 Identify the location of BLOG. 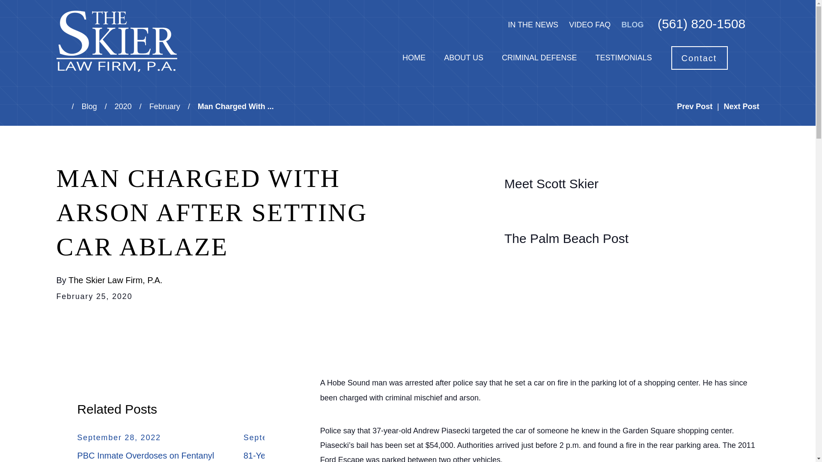
(632, 25).